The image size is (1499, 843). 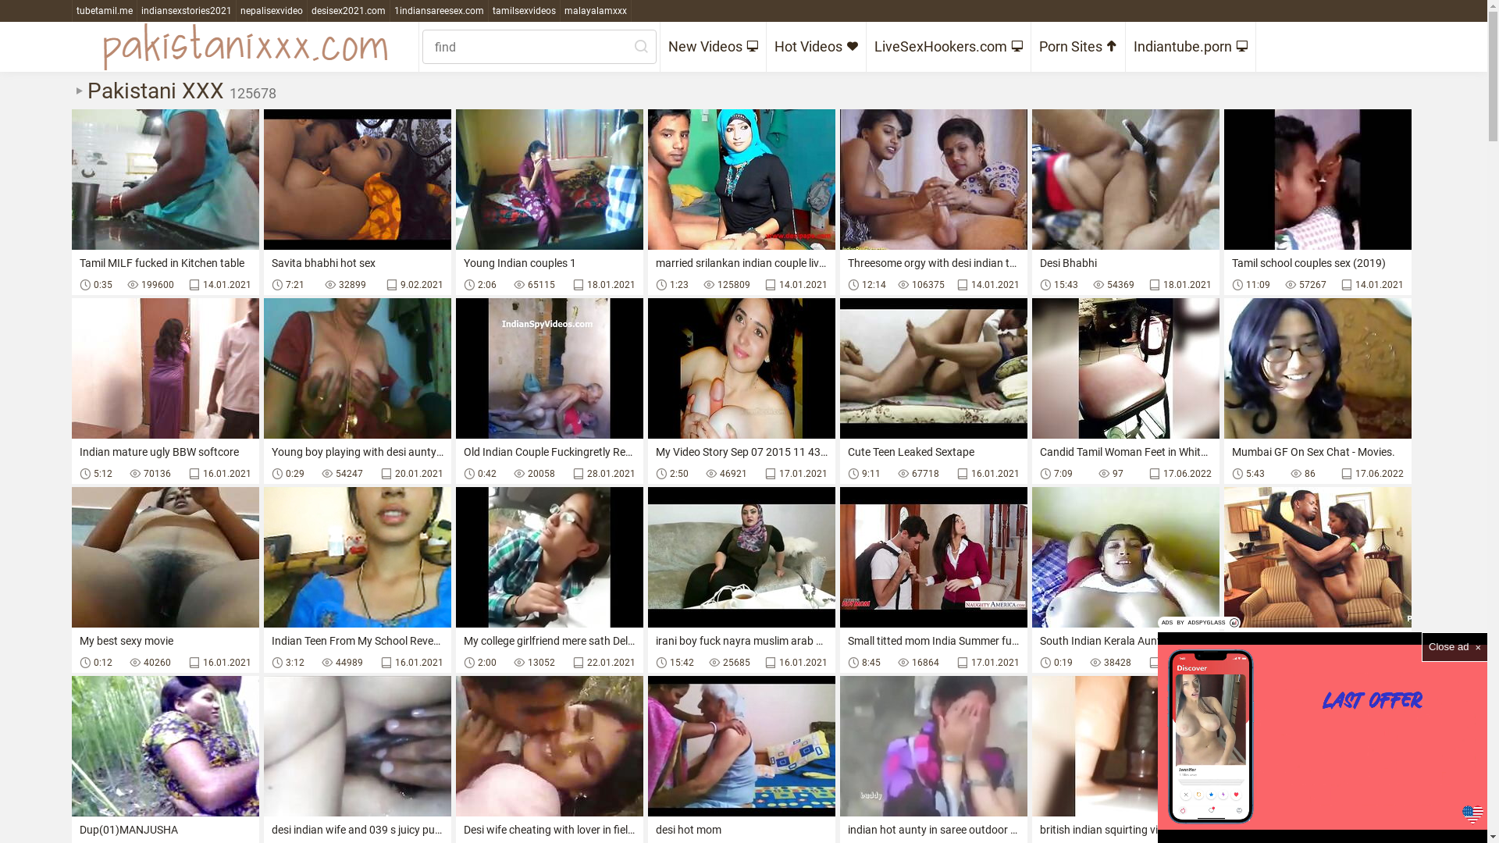 I want to click on Indiantube.porn, so click(x=1191, y=47).